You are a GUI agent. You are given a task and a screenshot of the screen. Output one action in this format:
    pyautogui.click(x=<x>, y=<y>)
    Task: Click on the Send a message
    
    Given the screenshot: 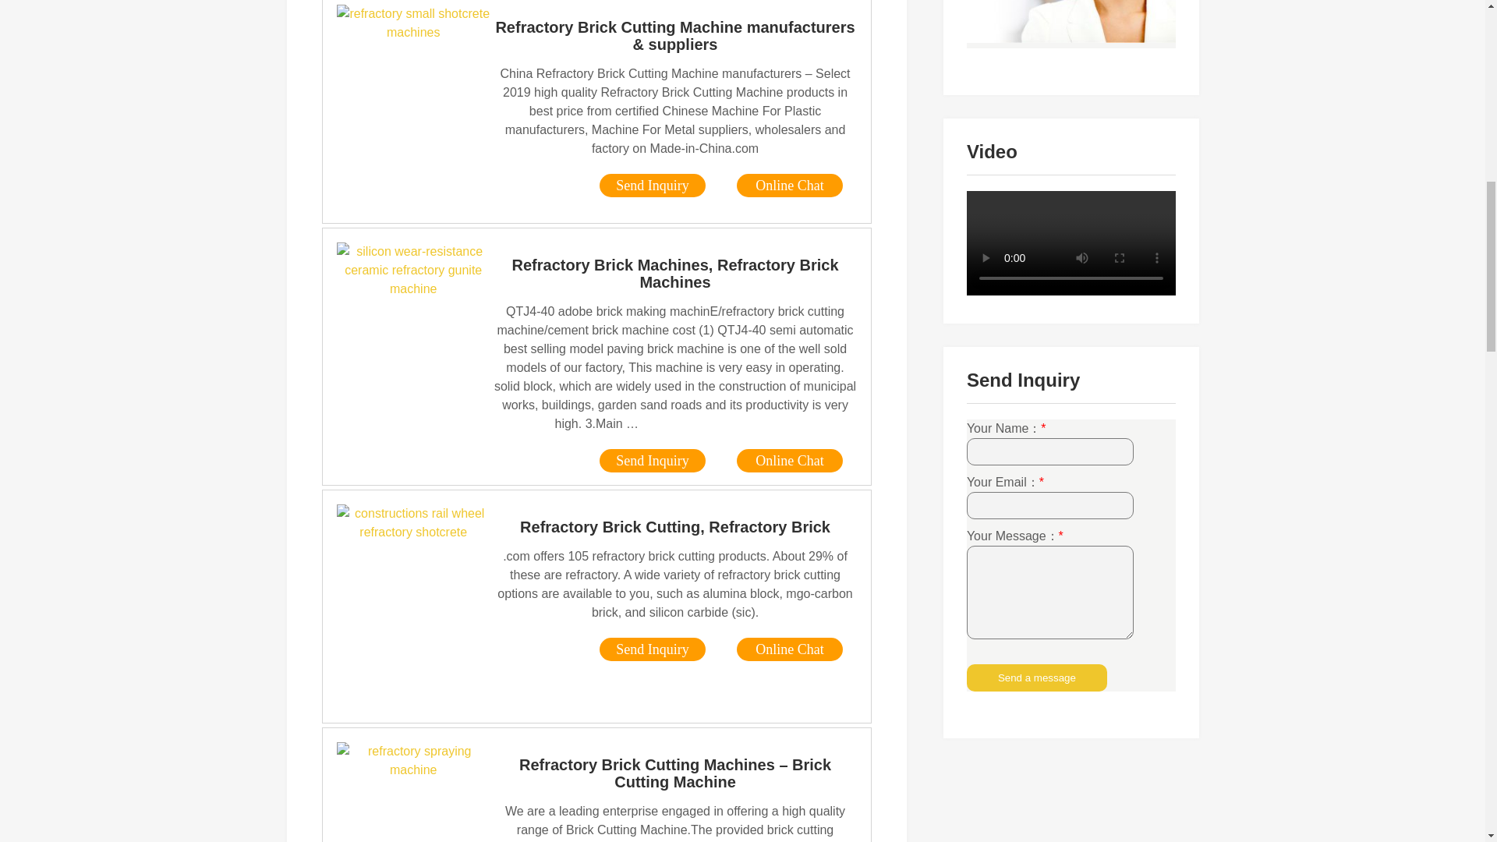 What is the action you would take?
    pyautogui.click(x=1037, y=677)
    